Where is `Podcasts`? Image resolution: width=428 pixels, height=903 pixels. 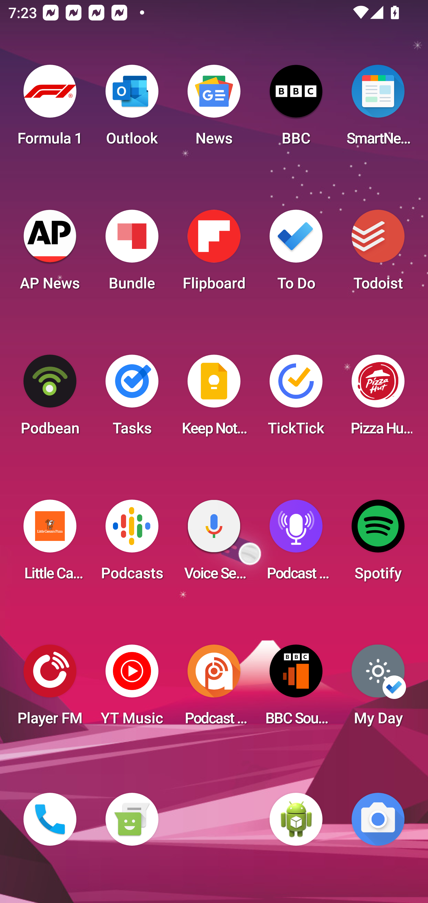
Podcasts is located at coordinates (132, 544).